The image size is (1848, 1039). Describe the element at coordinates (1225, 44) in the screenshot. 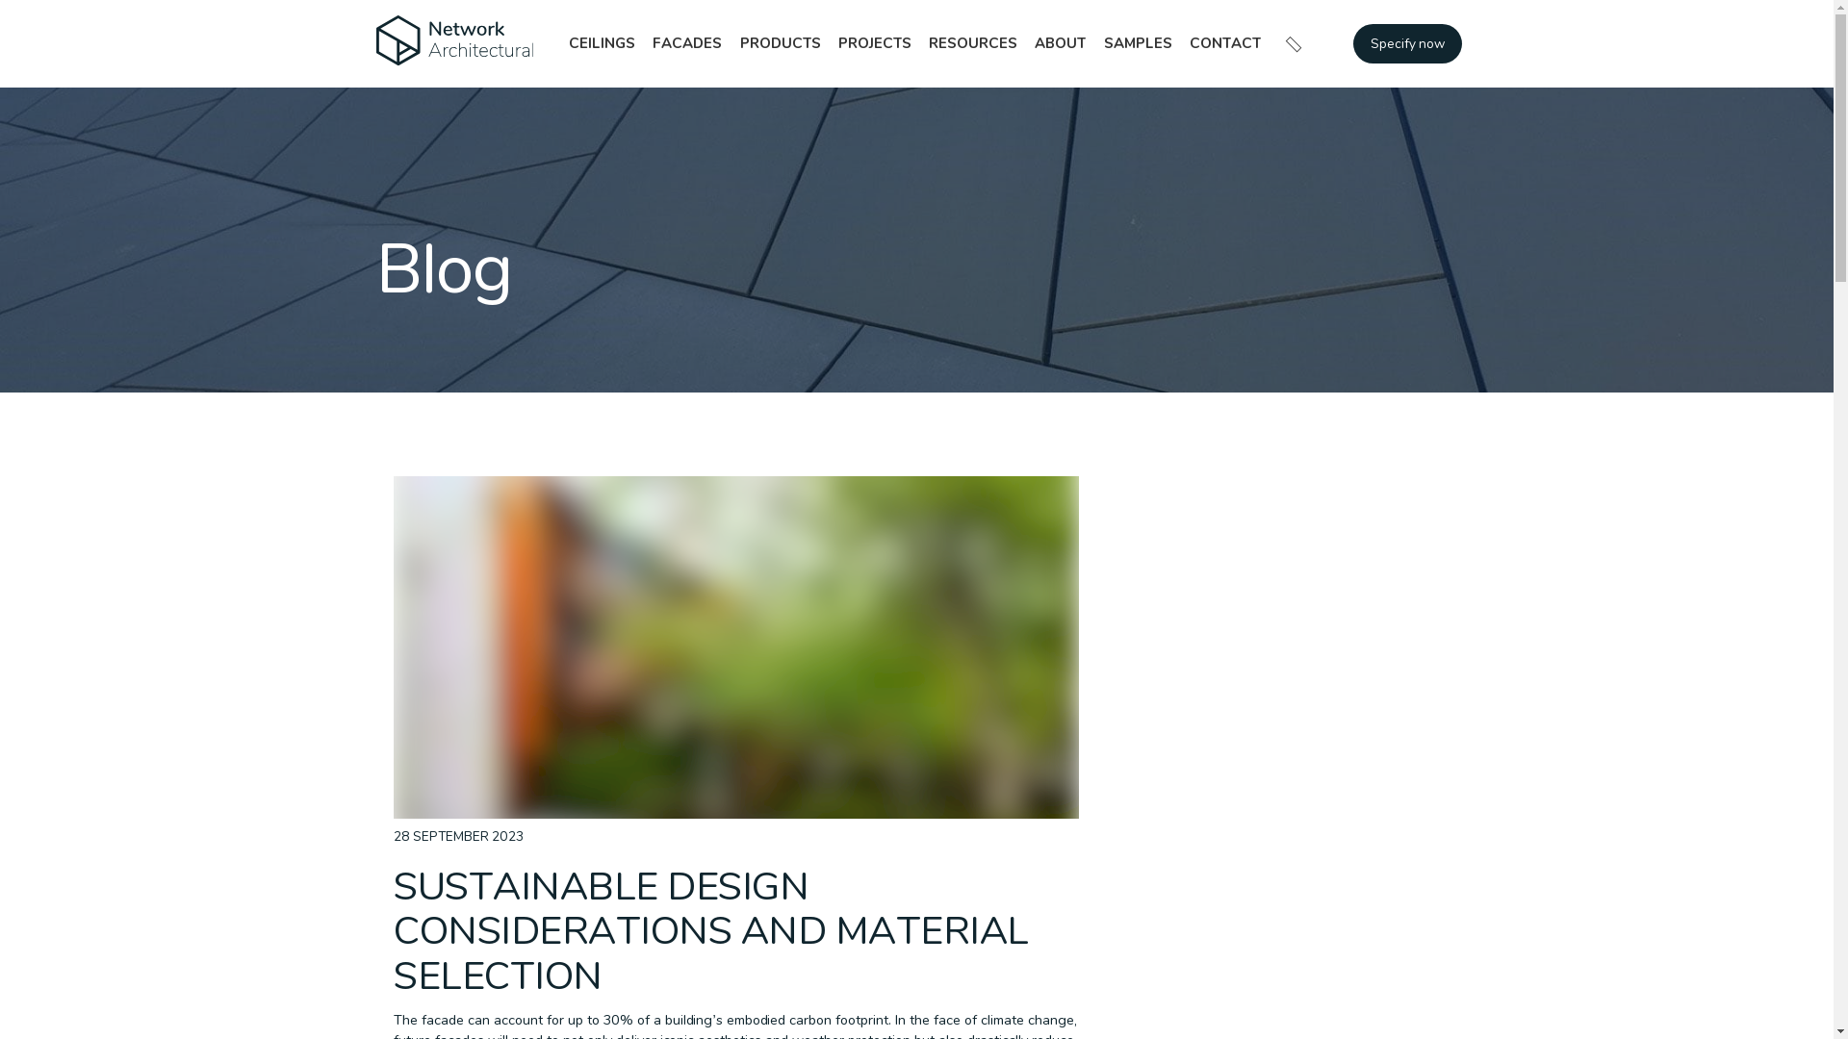

I see `CONTACT` at that location.